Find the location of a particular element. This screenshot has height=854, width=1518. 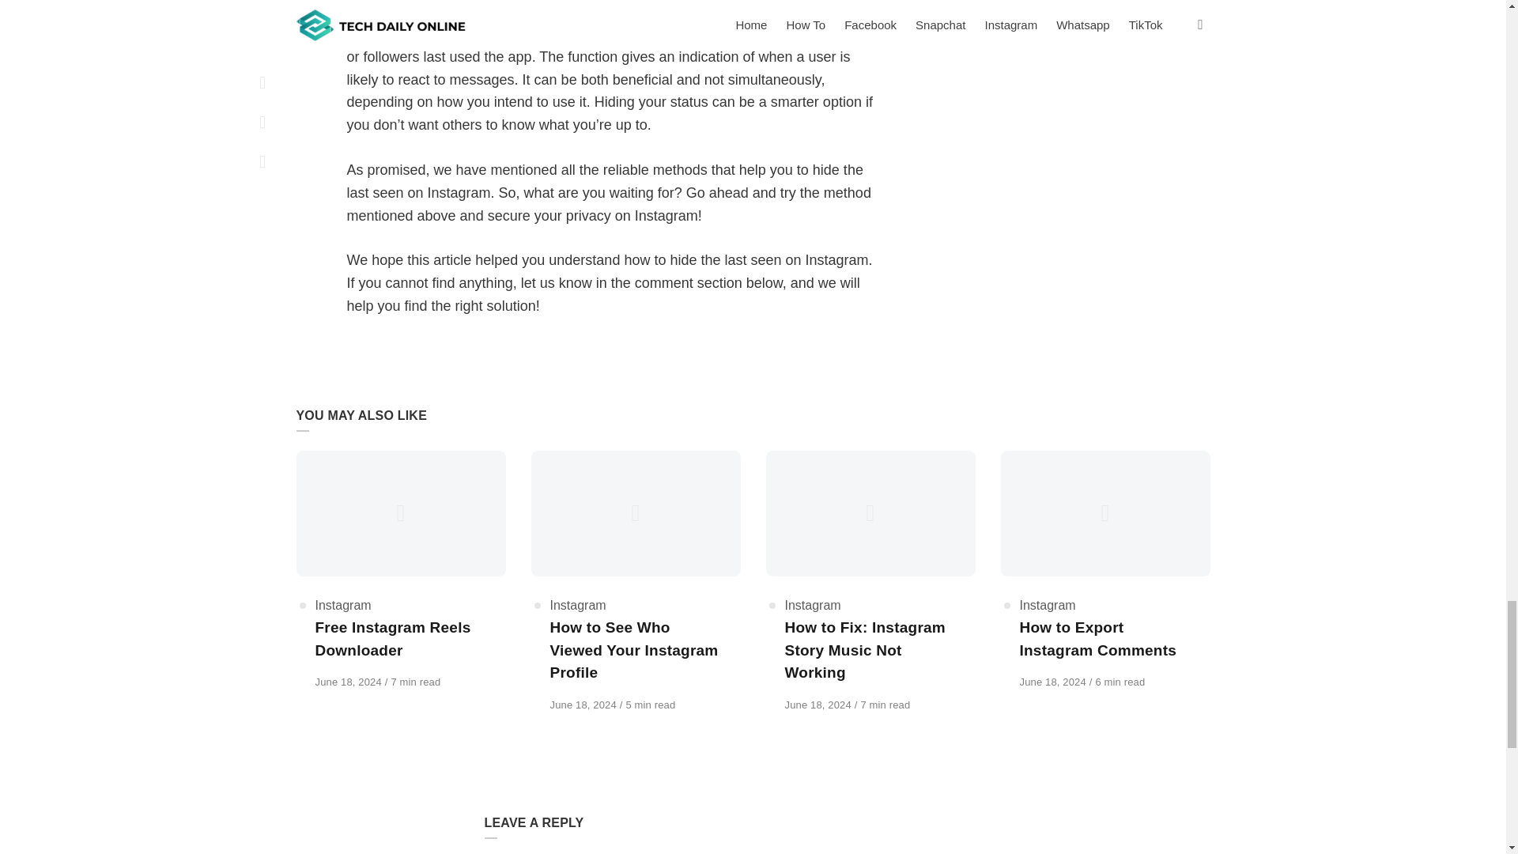

Instagram is located at coordinates (342, 606).